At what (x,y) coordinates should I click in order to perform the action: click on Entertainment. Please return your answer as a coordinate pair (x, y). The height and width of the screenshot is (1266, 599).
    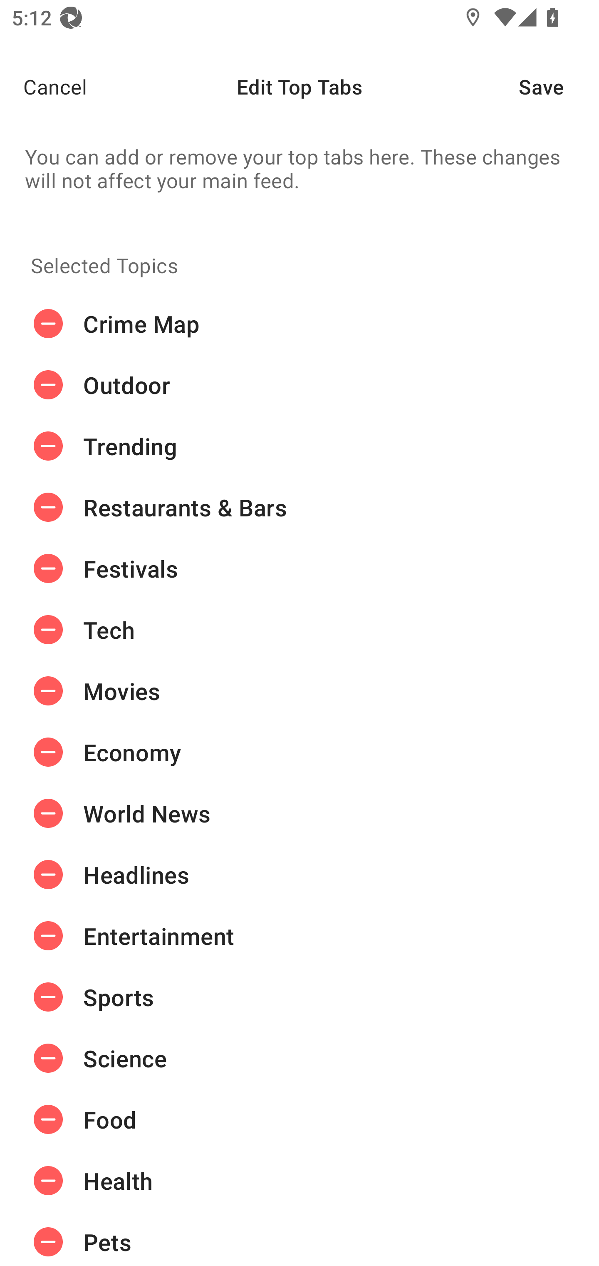
    Looking at the image, I should click on (299, 935).